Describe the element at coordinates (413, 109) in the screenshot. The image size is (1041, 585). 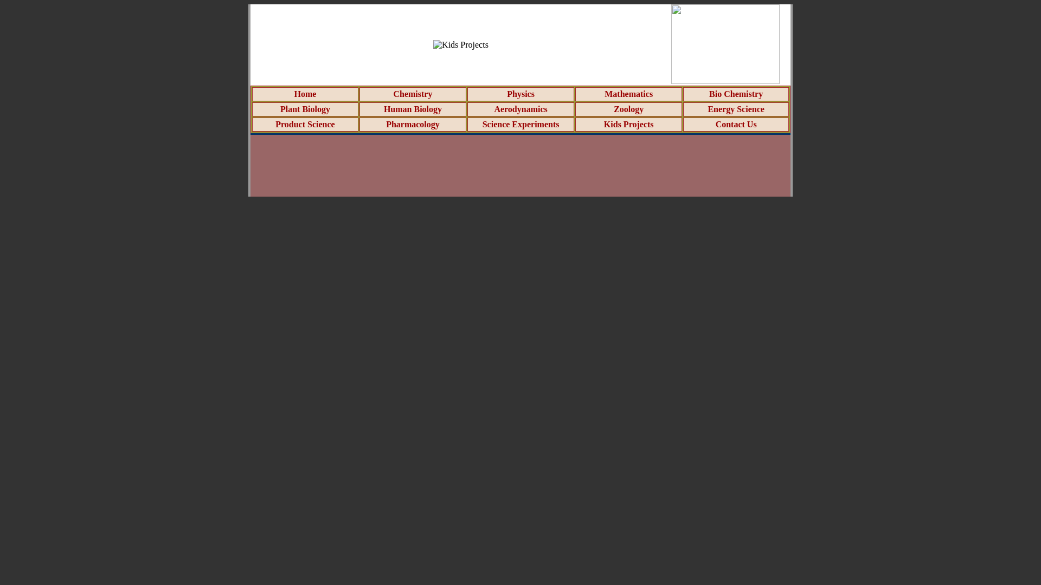
I see `Human Biology` at that location.